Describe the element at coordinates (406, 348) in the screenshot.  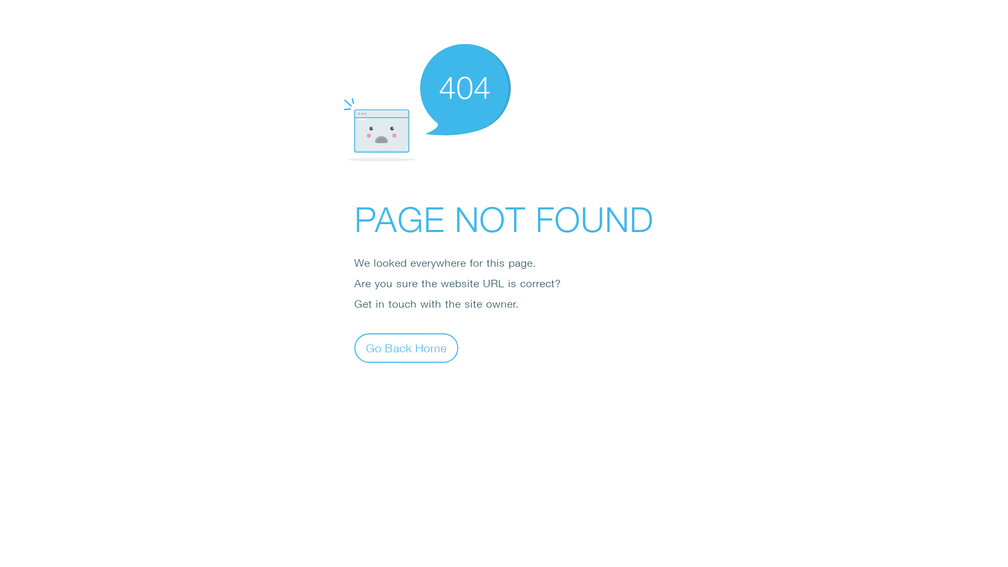
I see `Go Back Home` at that location.